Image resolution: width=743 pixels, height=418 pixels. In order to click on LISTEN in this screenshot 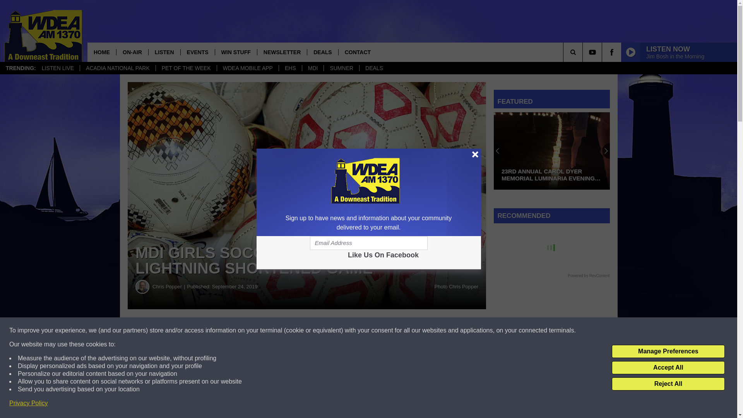, I will do `click(164, 52)`.